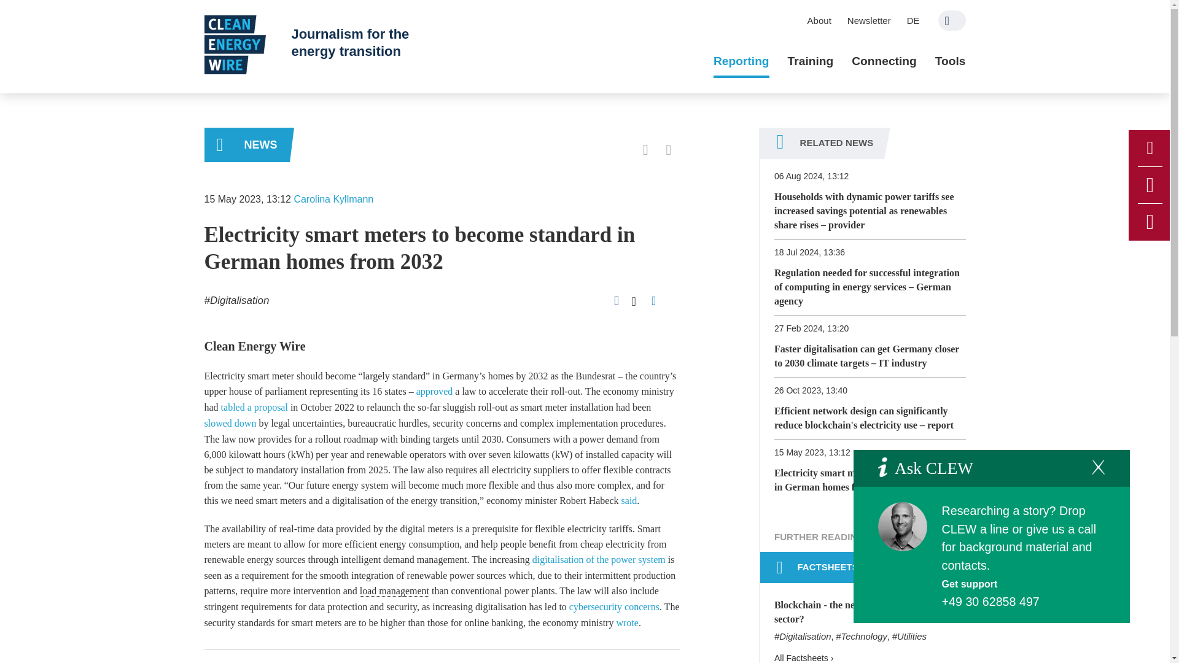 The height and width of the screenshot is (663, 1179). I want to click on Training, so click(811, 61).